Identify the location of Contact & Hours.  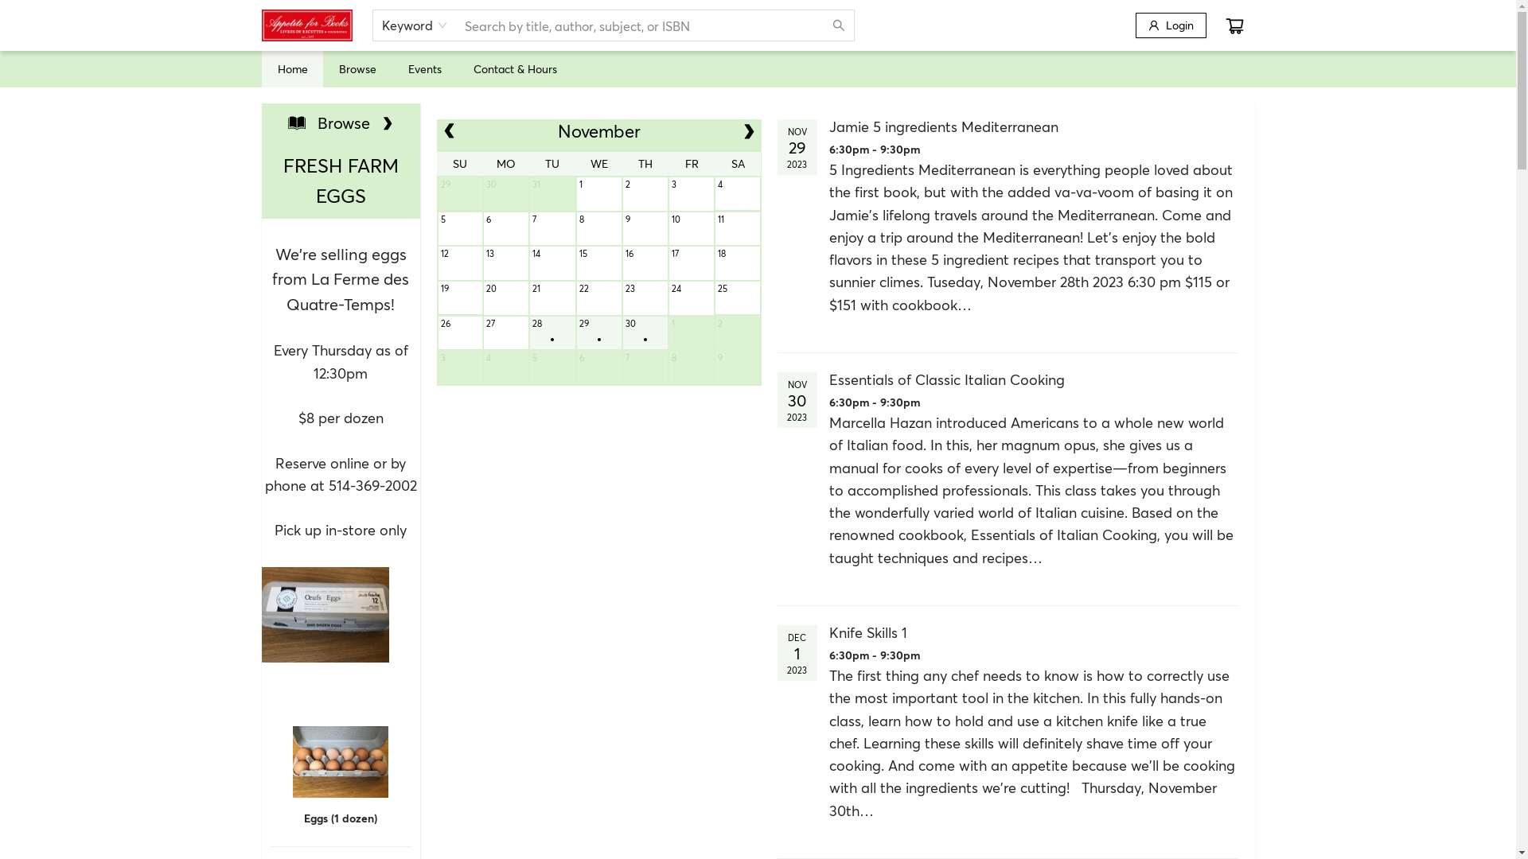
(514, 68).